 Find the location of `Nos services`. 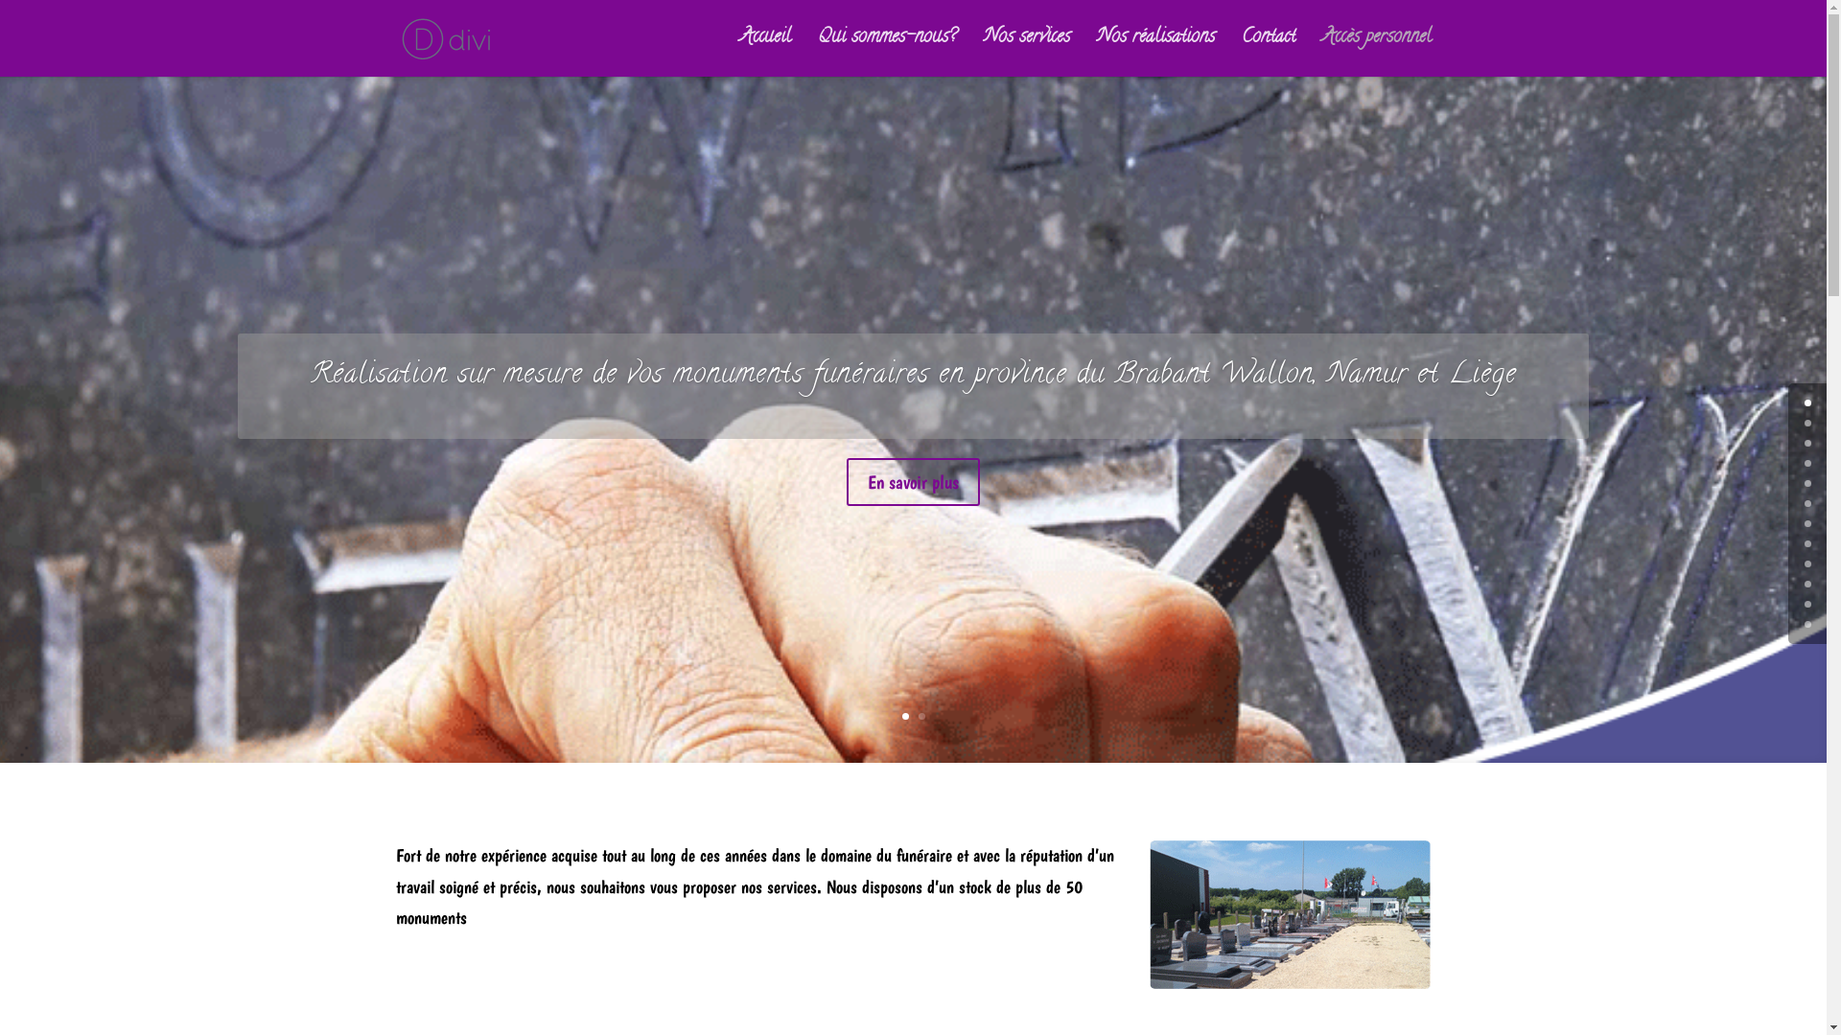

Nos services is located at coordinates (1027, 54).